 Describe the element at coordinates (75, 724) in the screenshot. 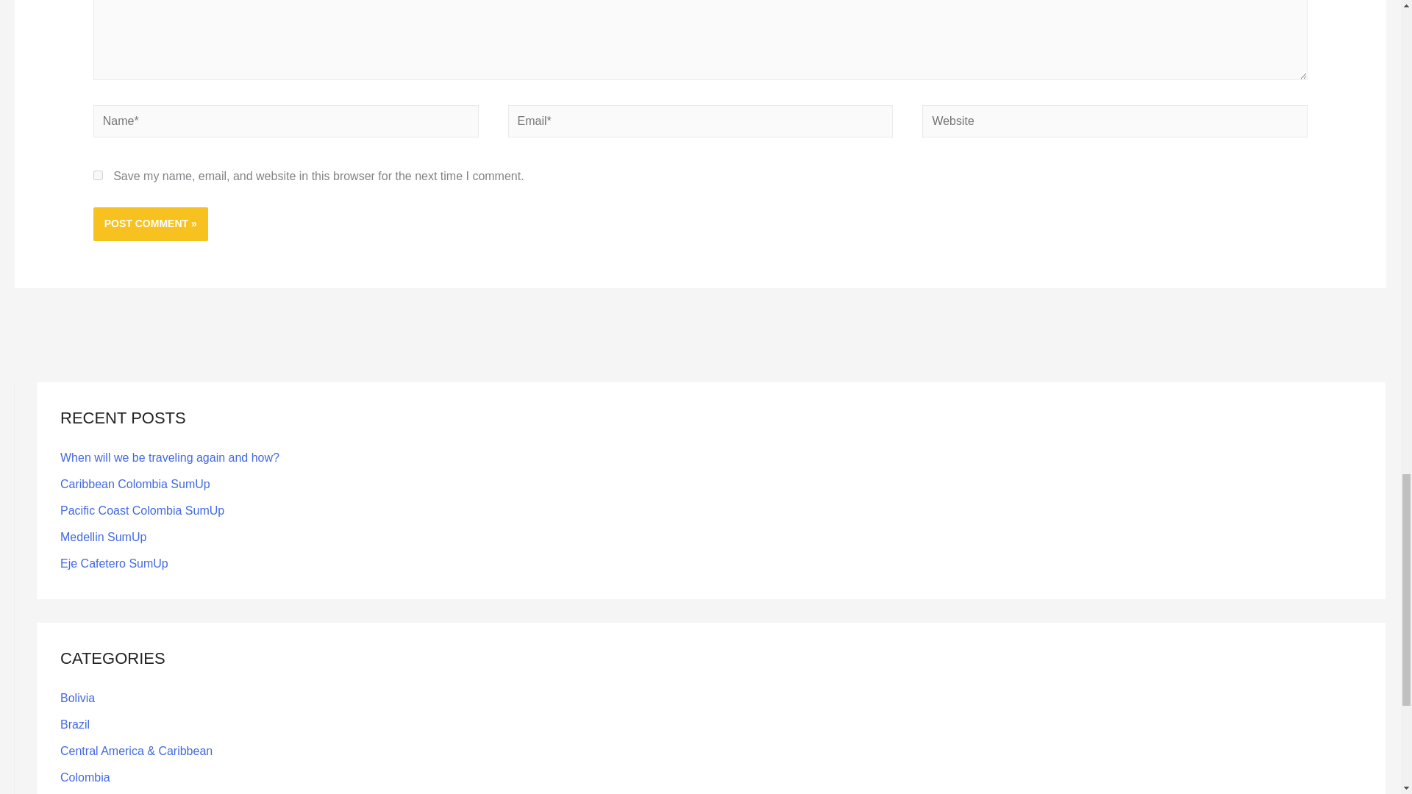

I see `Brazil` at that location.